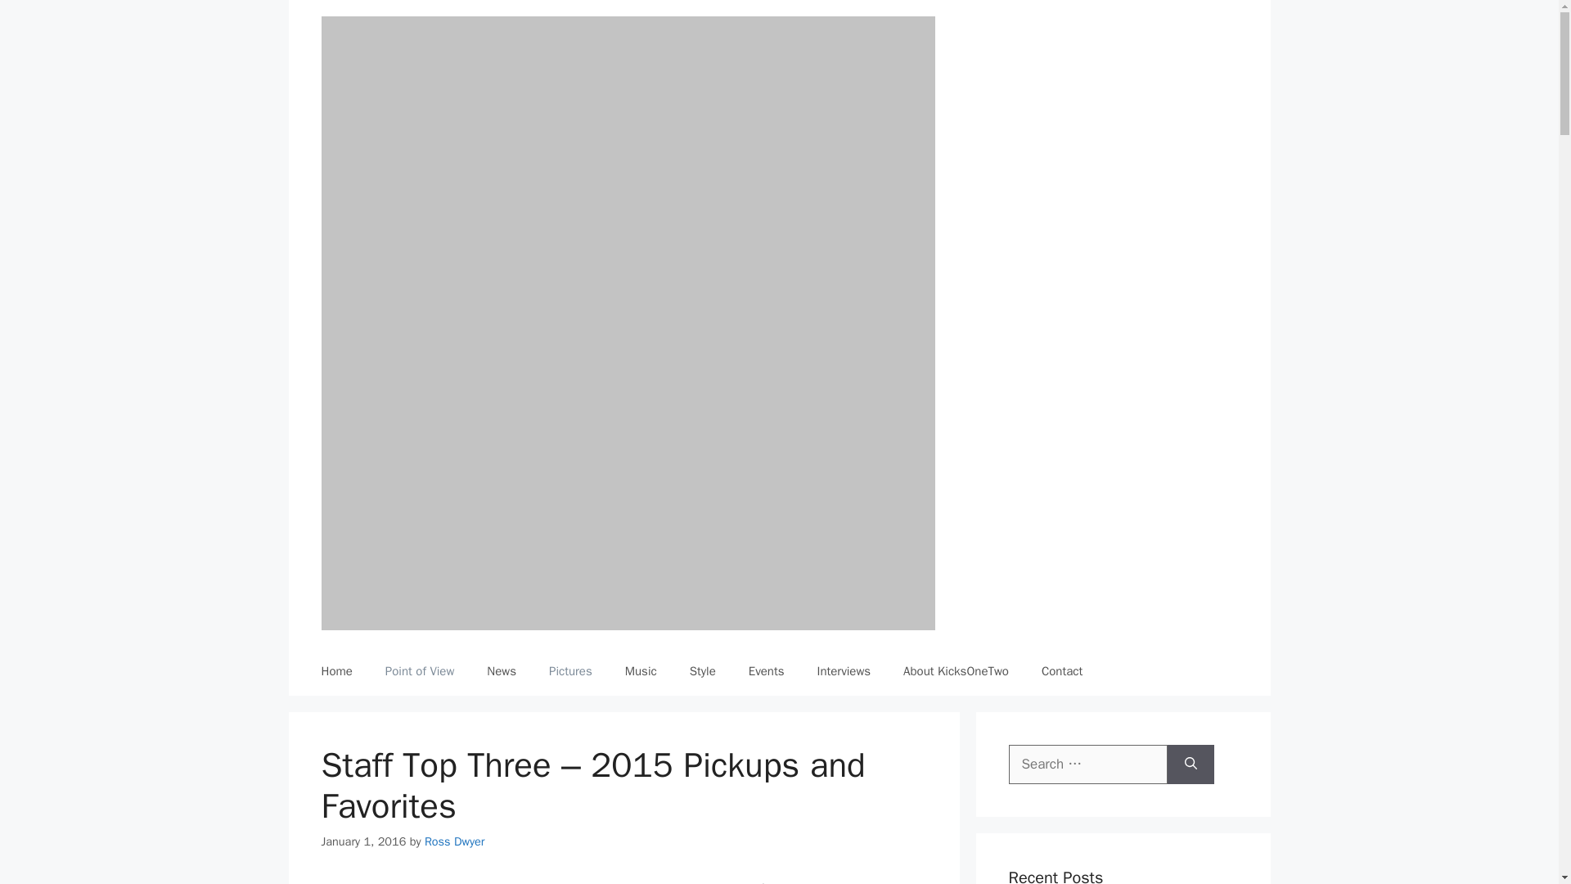  What do you see at coordinates (1087, 764) in the screenshot?
I see `Search for:` at bounding box center [1087, 764].